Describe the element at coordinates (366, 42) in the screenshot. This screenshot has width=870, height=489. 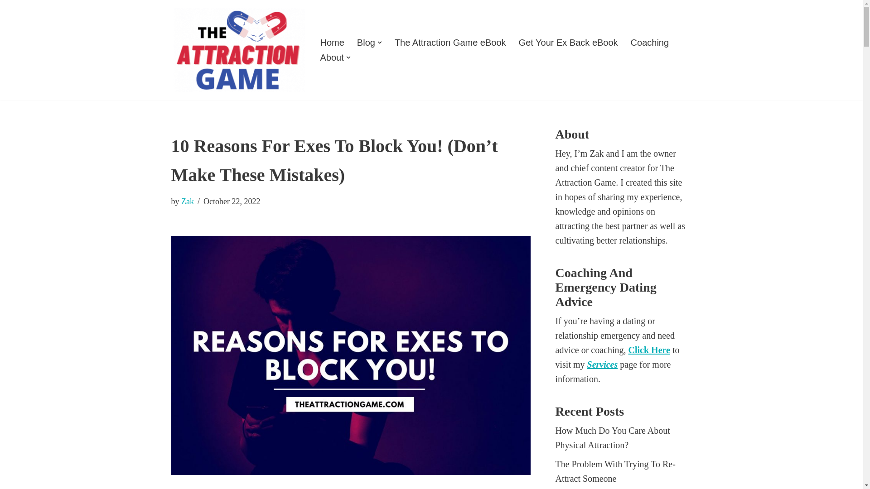
I see `Blog` at that location.